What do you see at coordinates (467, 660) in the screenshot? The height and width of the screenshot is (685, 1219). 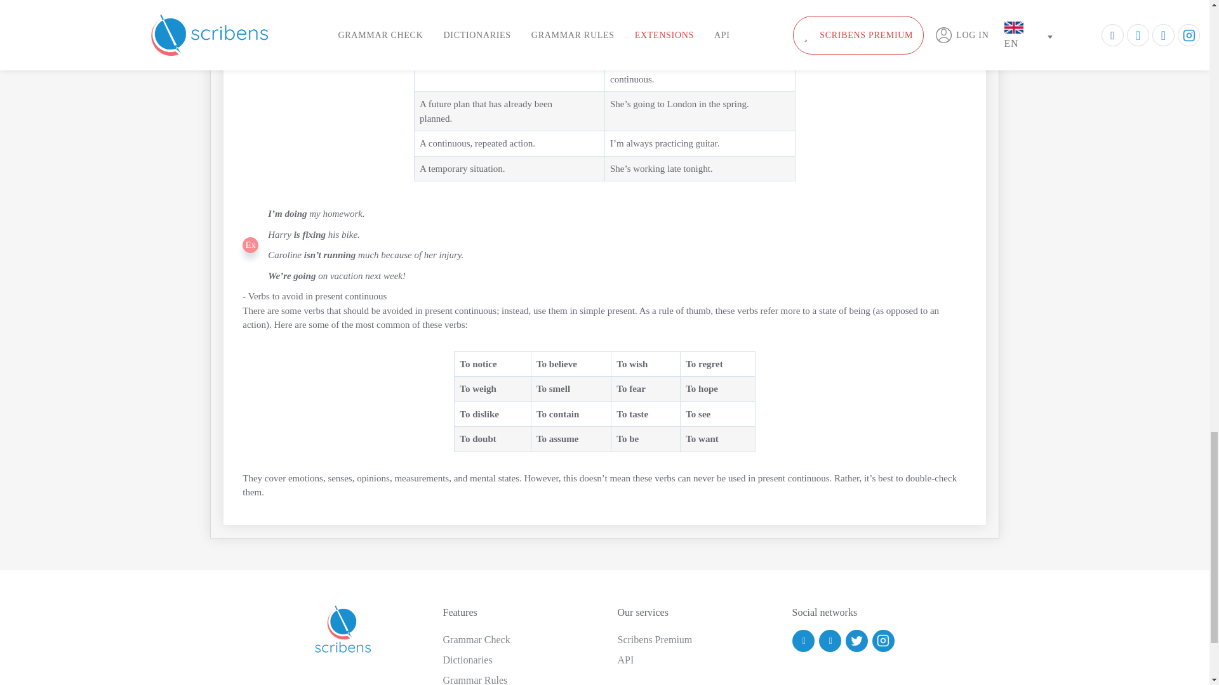 I see `Dictionaries` at bounding box center [467, 660].